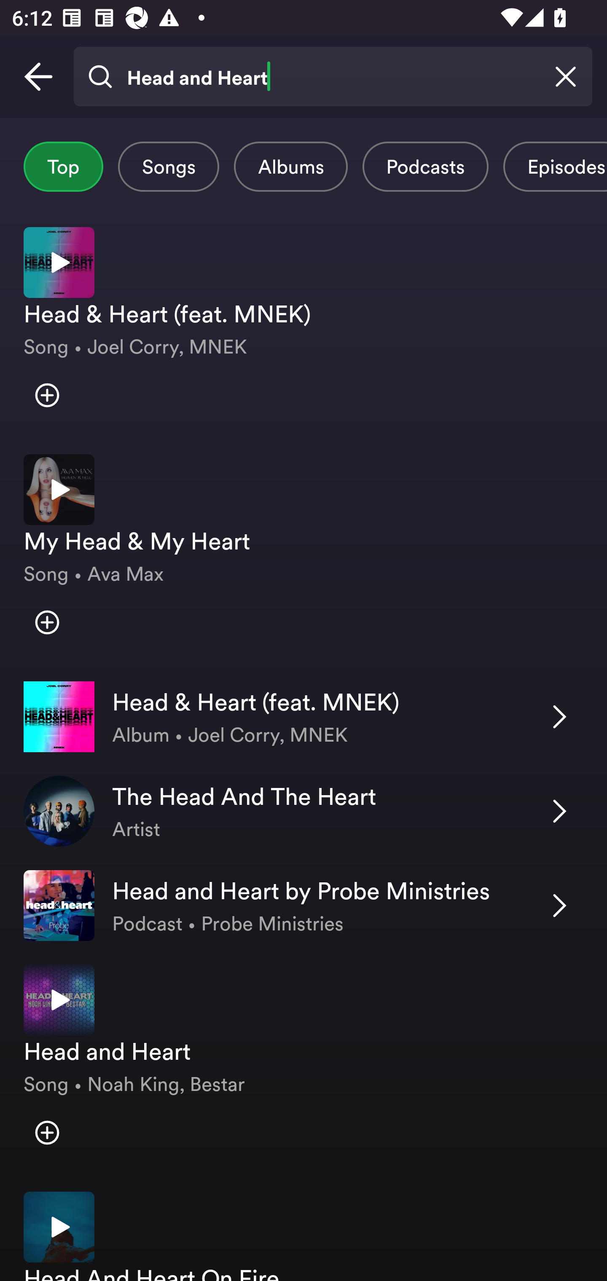 This screenshot has width=607, height=1281. Describe the element at coordinates (168, 166) in the screenshot. I see `Songs` at that location.